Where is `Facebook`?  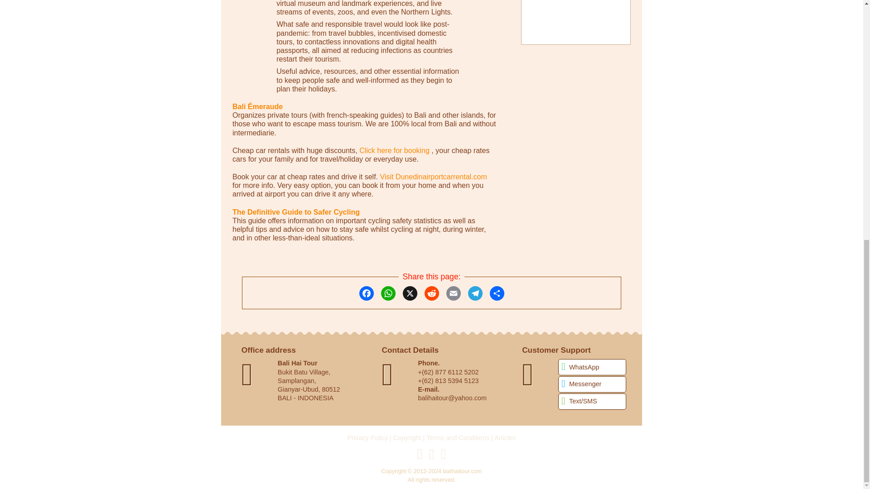
Facebook is located at coordinates (366, 293).